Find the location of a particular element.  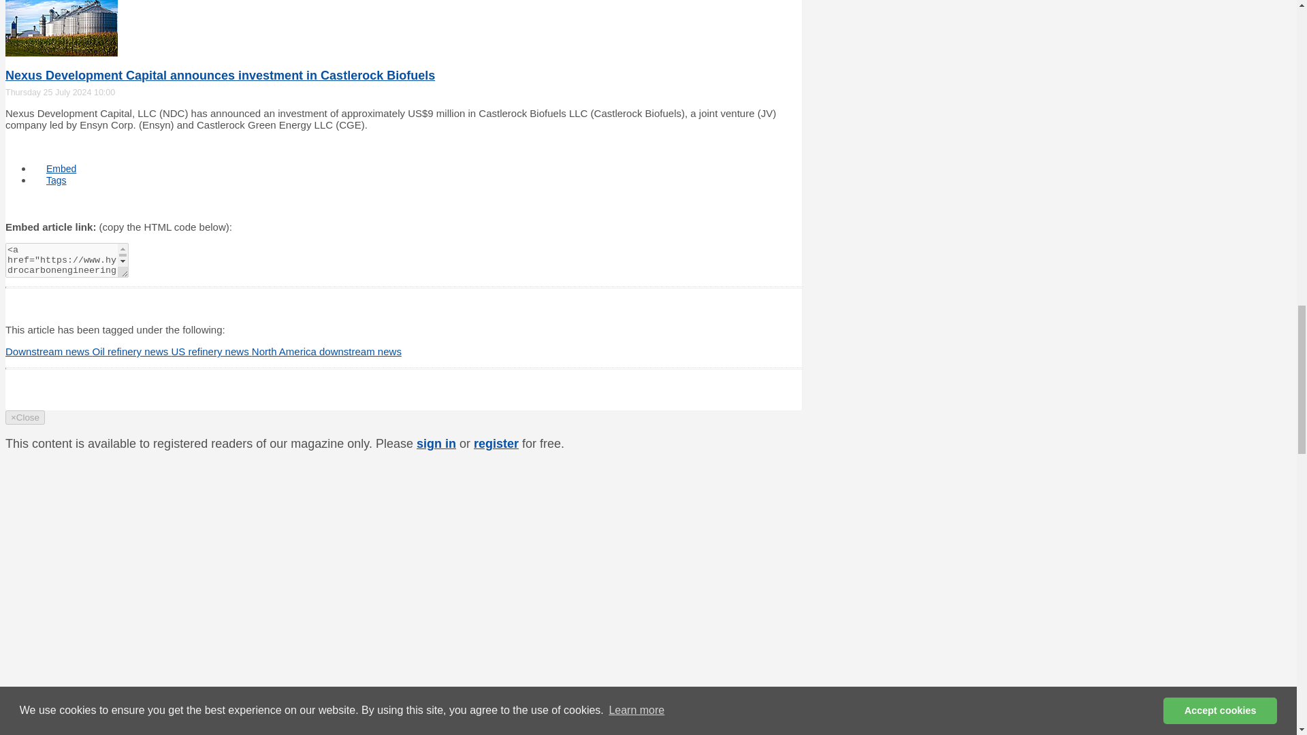

US refinery news is located at coordinates (211, 351).